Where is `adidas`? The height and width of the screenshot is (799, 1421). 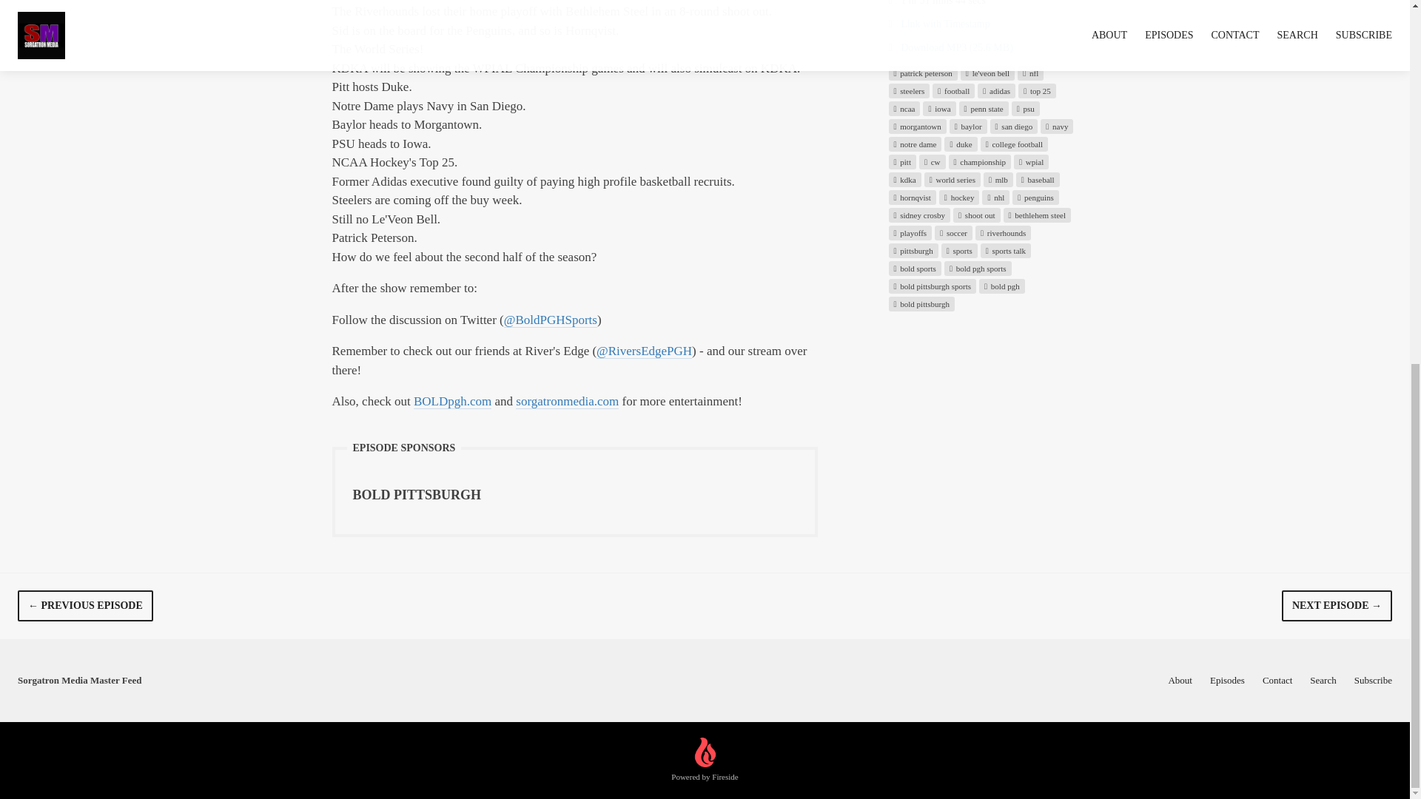
adidas is located at coordinates (996, 90).